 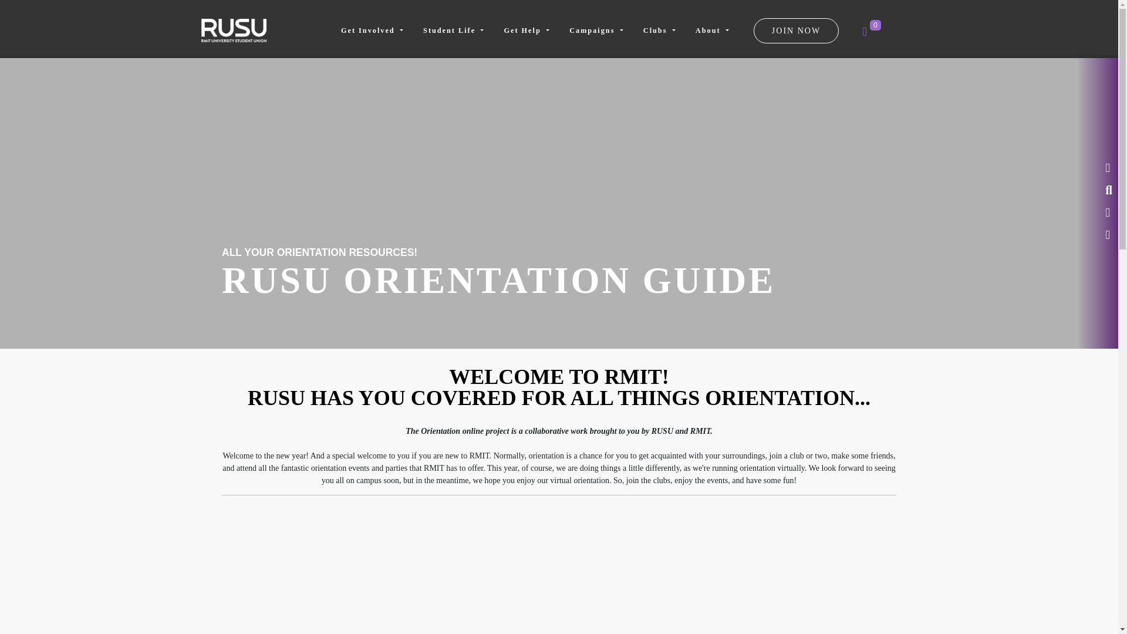 What do you see at coordinates (796, 31) in the screenshot?
I see `JOIN NOW` at bounding box center [796, 31].